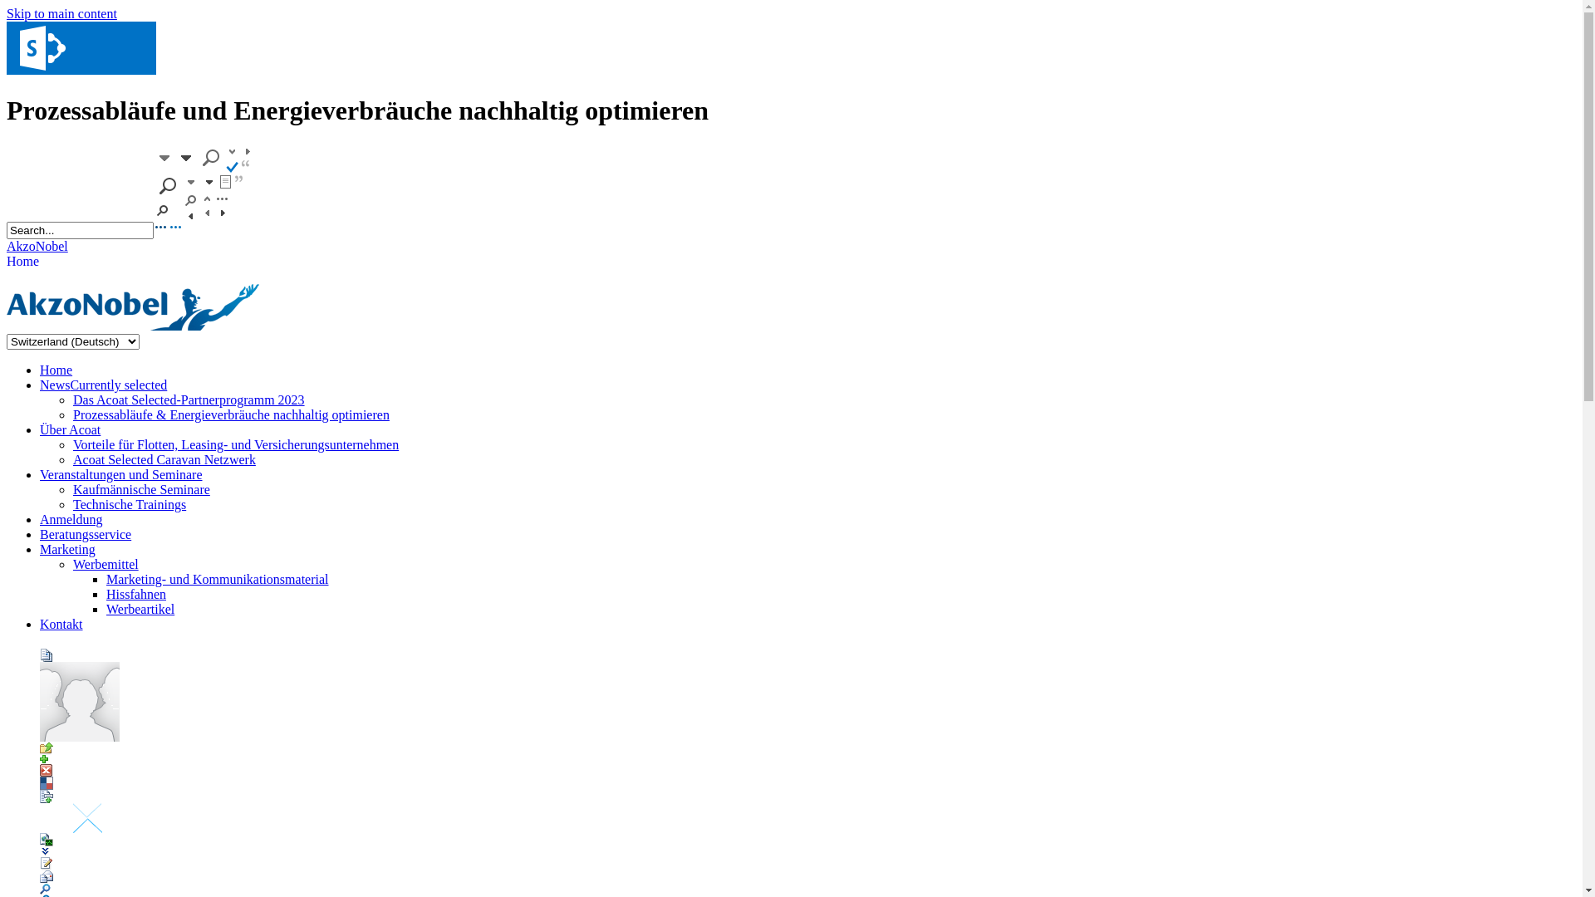  Describe the element at coordinates (61, 13) in the screenshot. I see `Skip to main content` at that location.